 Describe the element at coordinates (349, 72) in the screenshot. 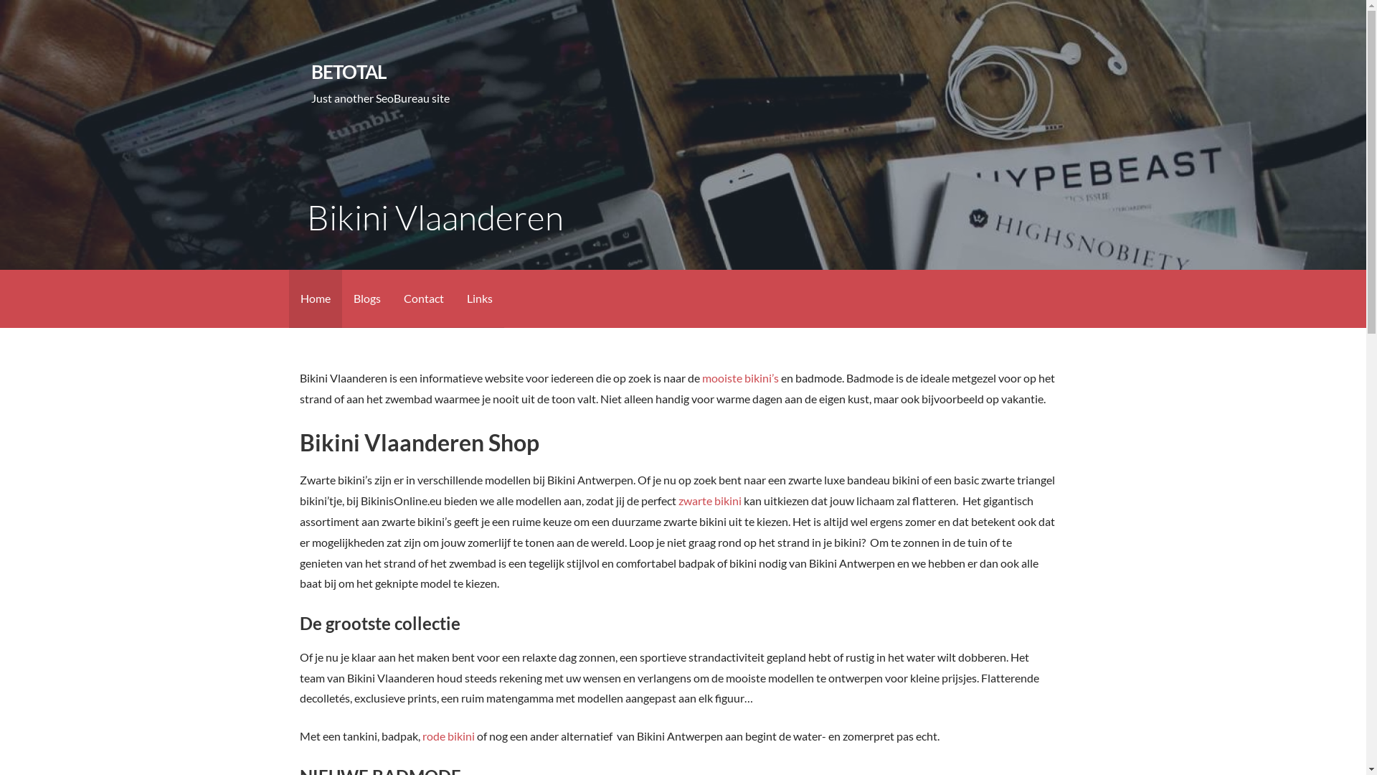

I see `BETOTAL` at that location.